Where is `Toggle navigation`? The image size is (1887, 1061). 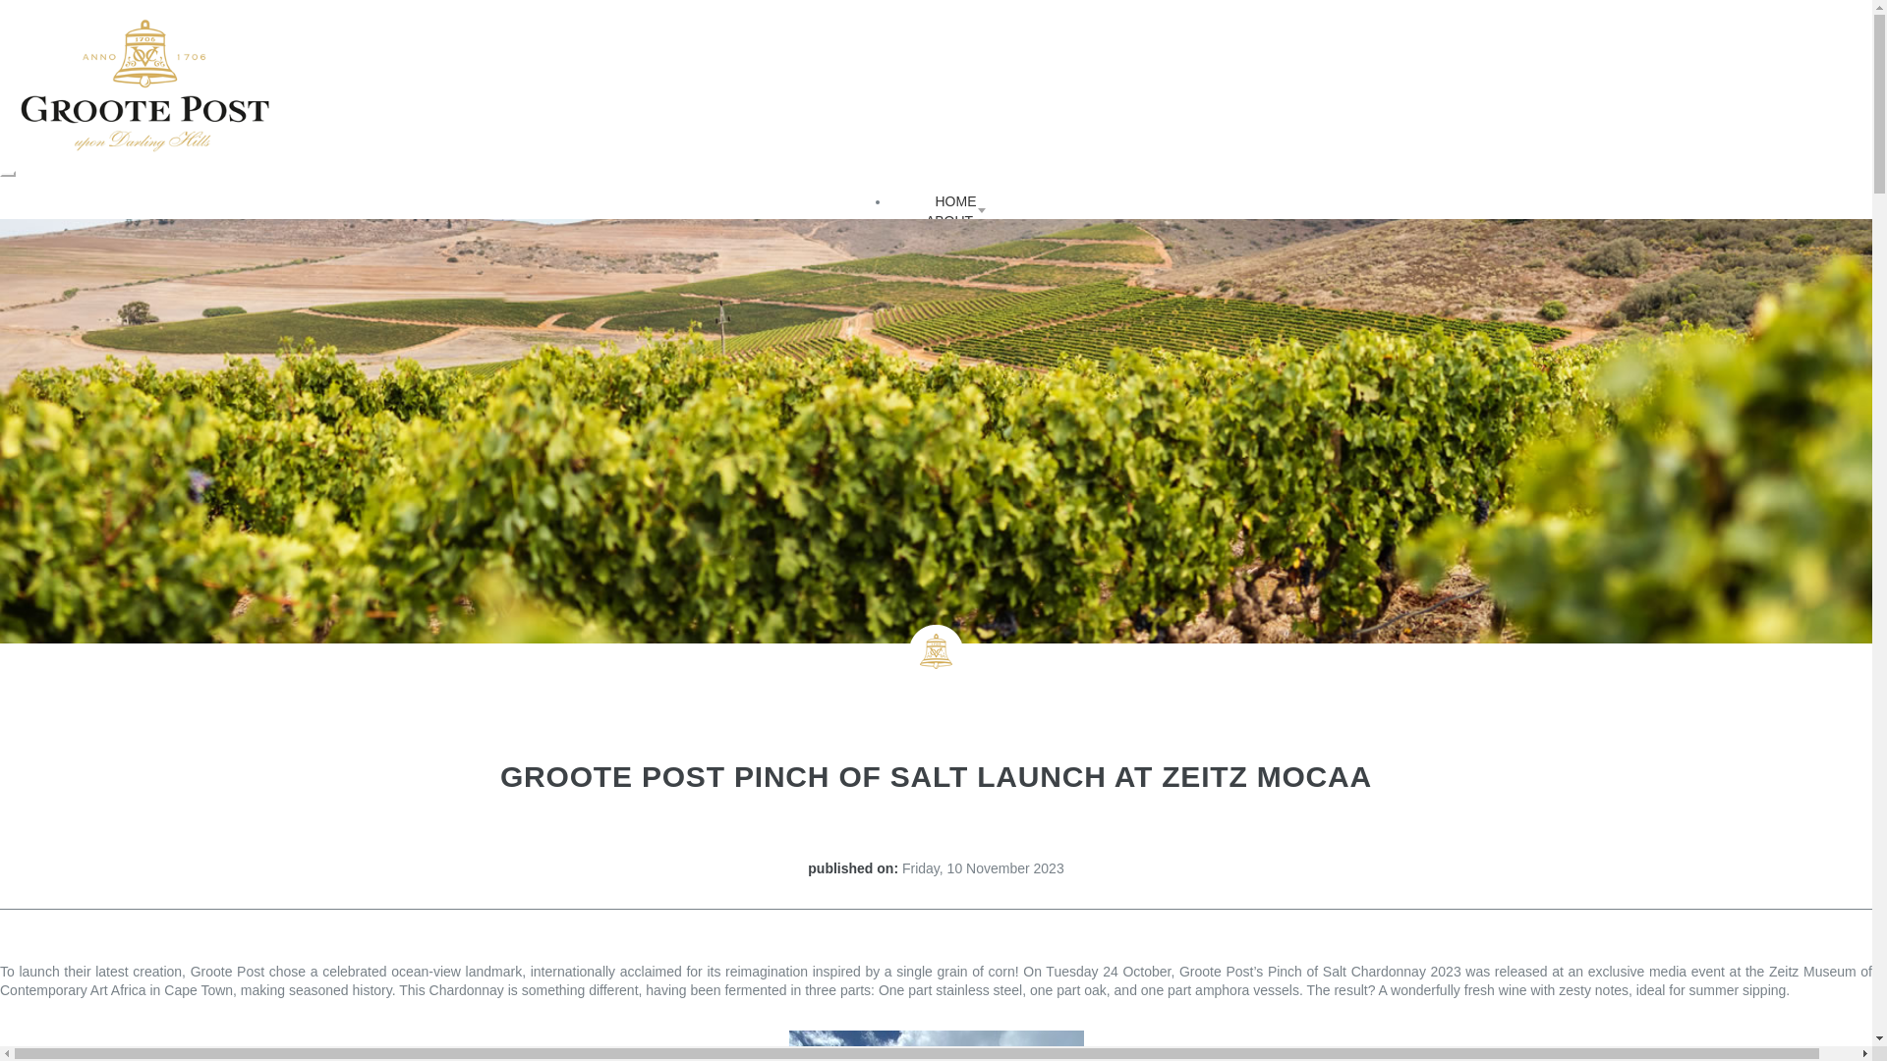
Toggle navigation is located at coordinates (8, 173).